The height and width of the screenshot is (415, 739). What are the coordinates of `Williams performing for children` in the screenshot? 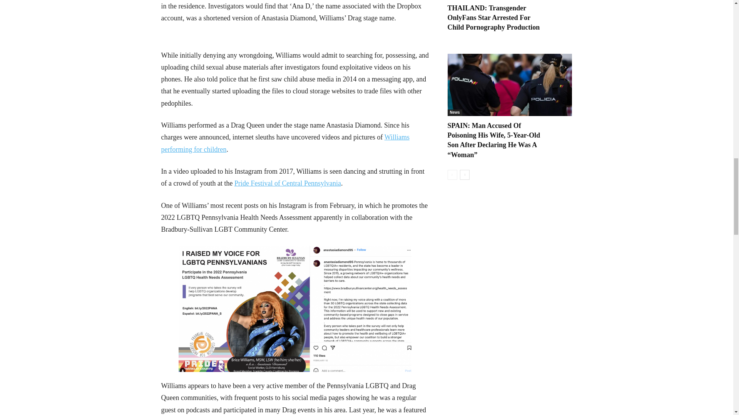 It's located at (285, 143).